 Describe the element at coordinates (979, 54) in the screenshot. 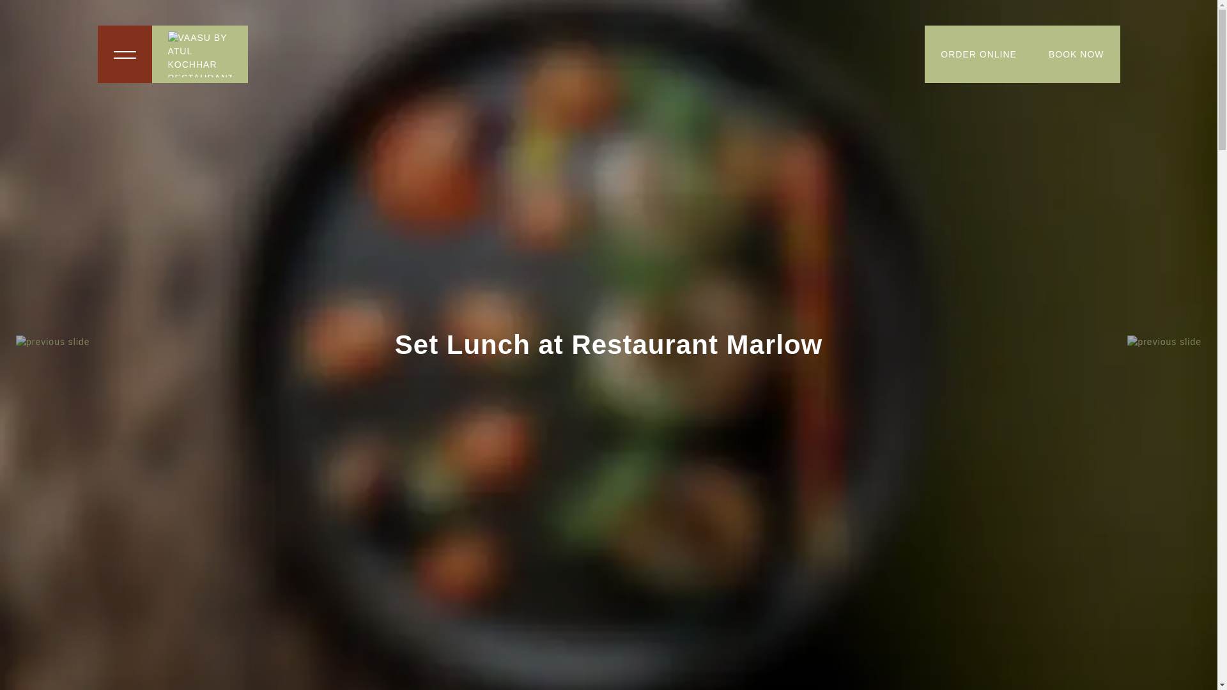

I see `Order Online` at that location.